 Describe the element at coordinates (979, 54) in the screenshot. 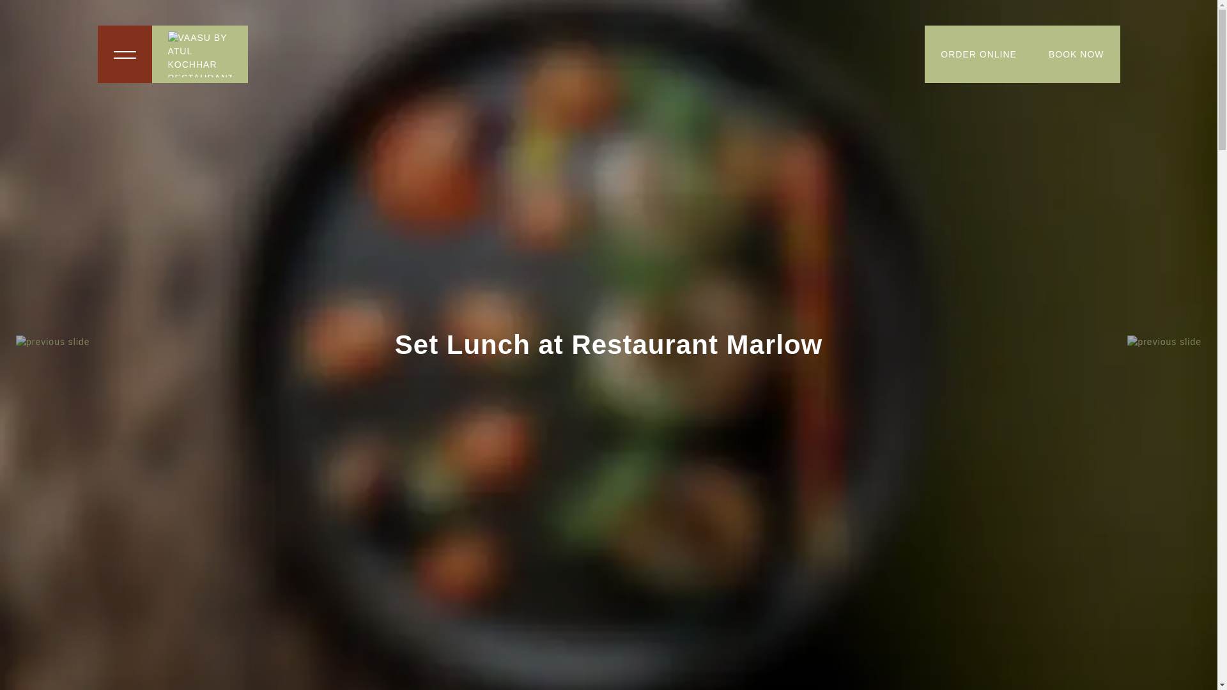

I see `Order Online` at that location.